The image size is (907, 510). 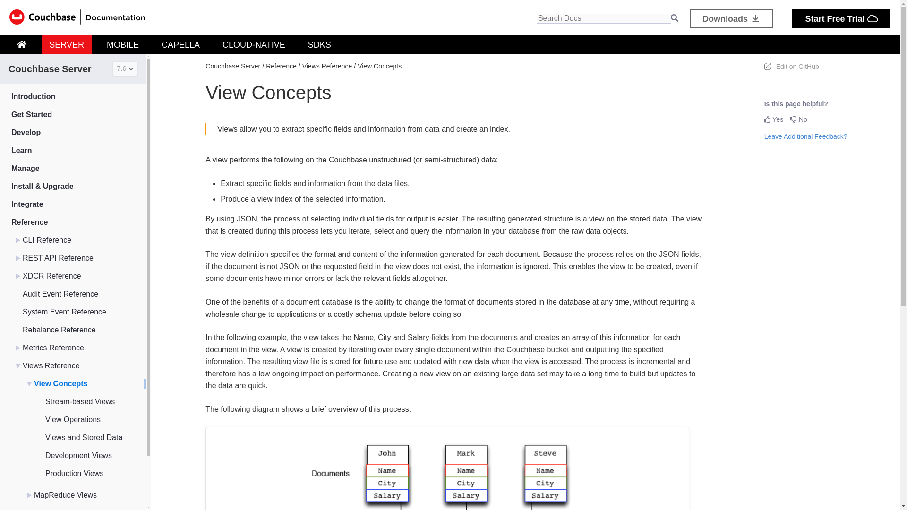 I want to click on Edit Page, so click(x=792, y=66).